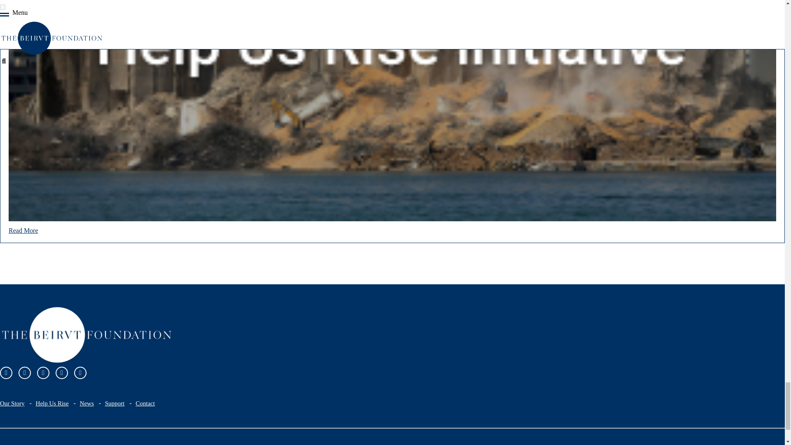 This screenshot has width=791, height=445. Describe the element at coordinates (23, 230) in the screenshot. I see `Read More` at that location.